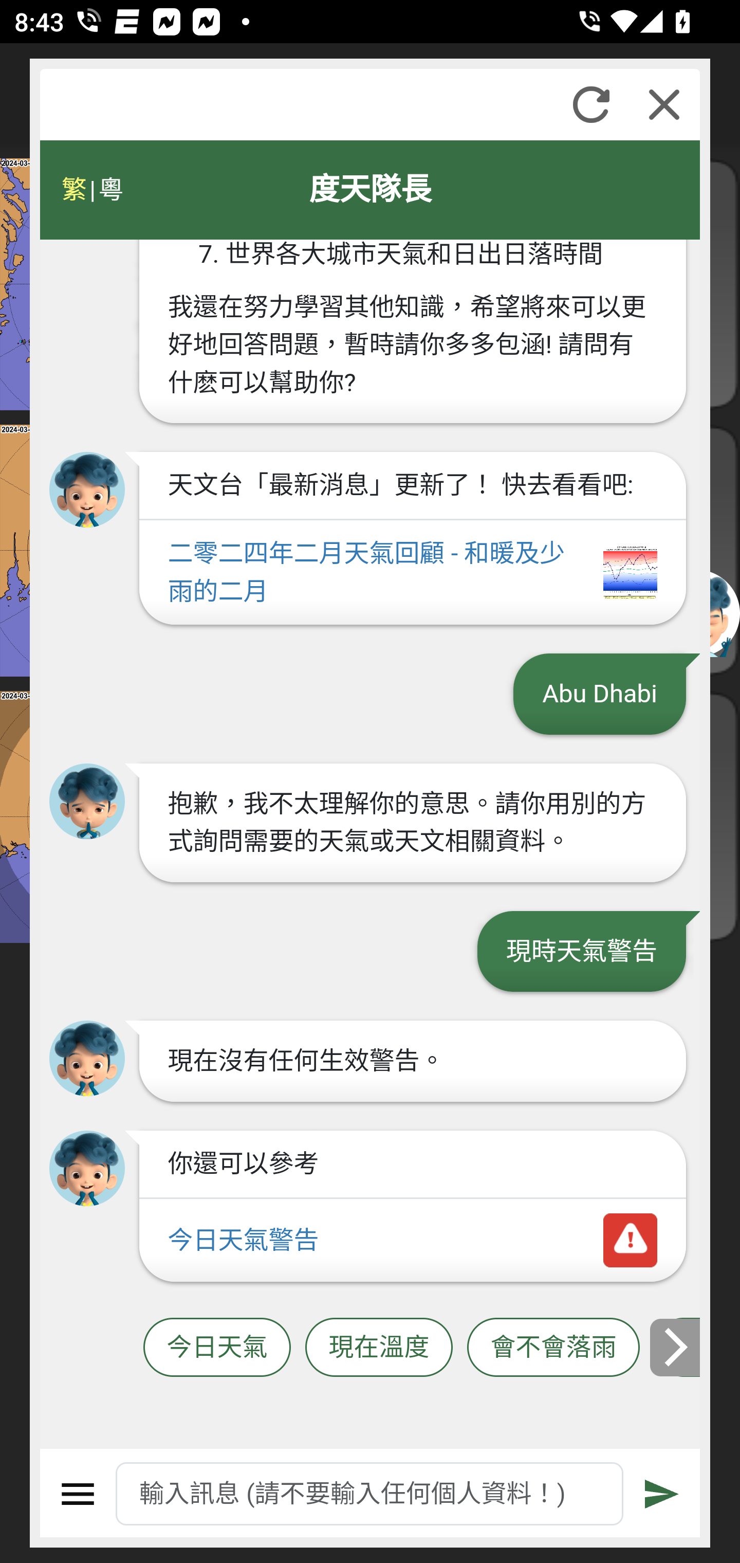  What do you see at coordinates (78, 1494) in the screenshot?
I see `選單` at bounding box center [78, 1494].